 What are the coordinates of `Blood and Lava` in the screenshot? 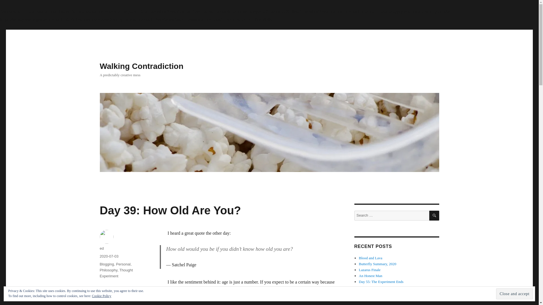 It's located at (370, 258).